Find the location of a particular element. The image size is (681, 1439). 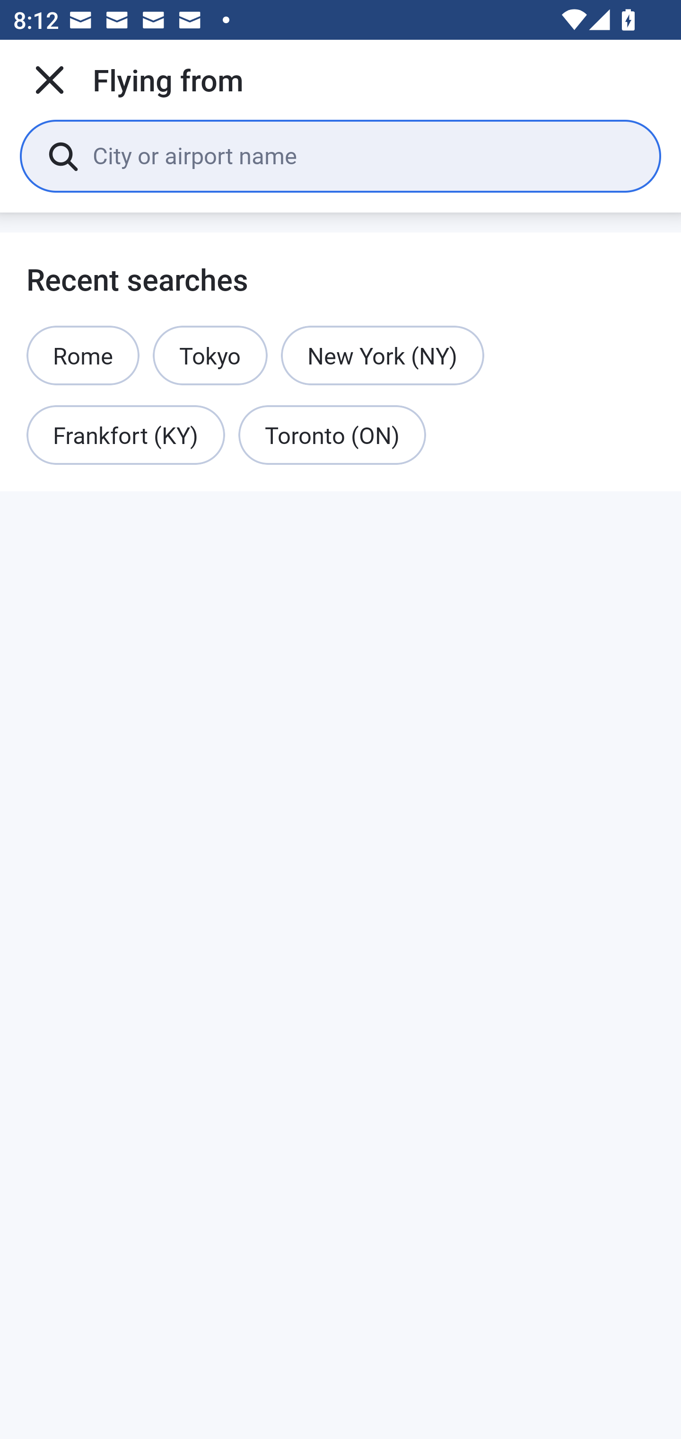

Toronto (ON) is located at coordinates (332, 435).